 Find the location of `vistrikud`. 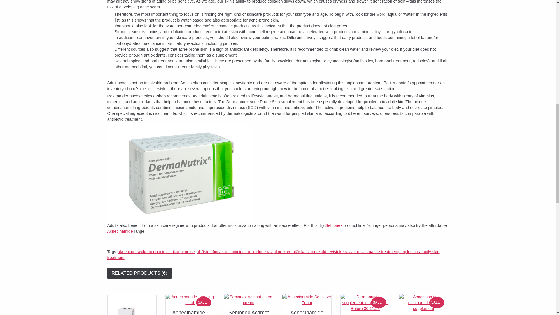

vistrikud is located at coordinates (173, 251).